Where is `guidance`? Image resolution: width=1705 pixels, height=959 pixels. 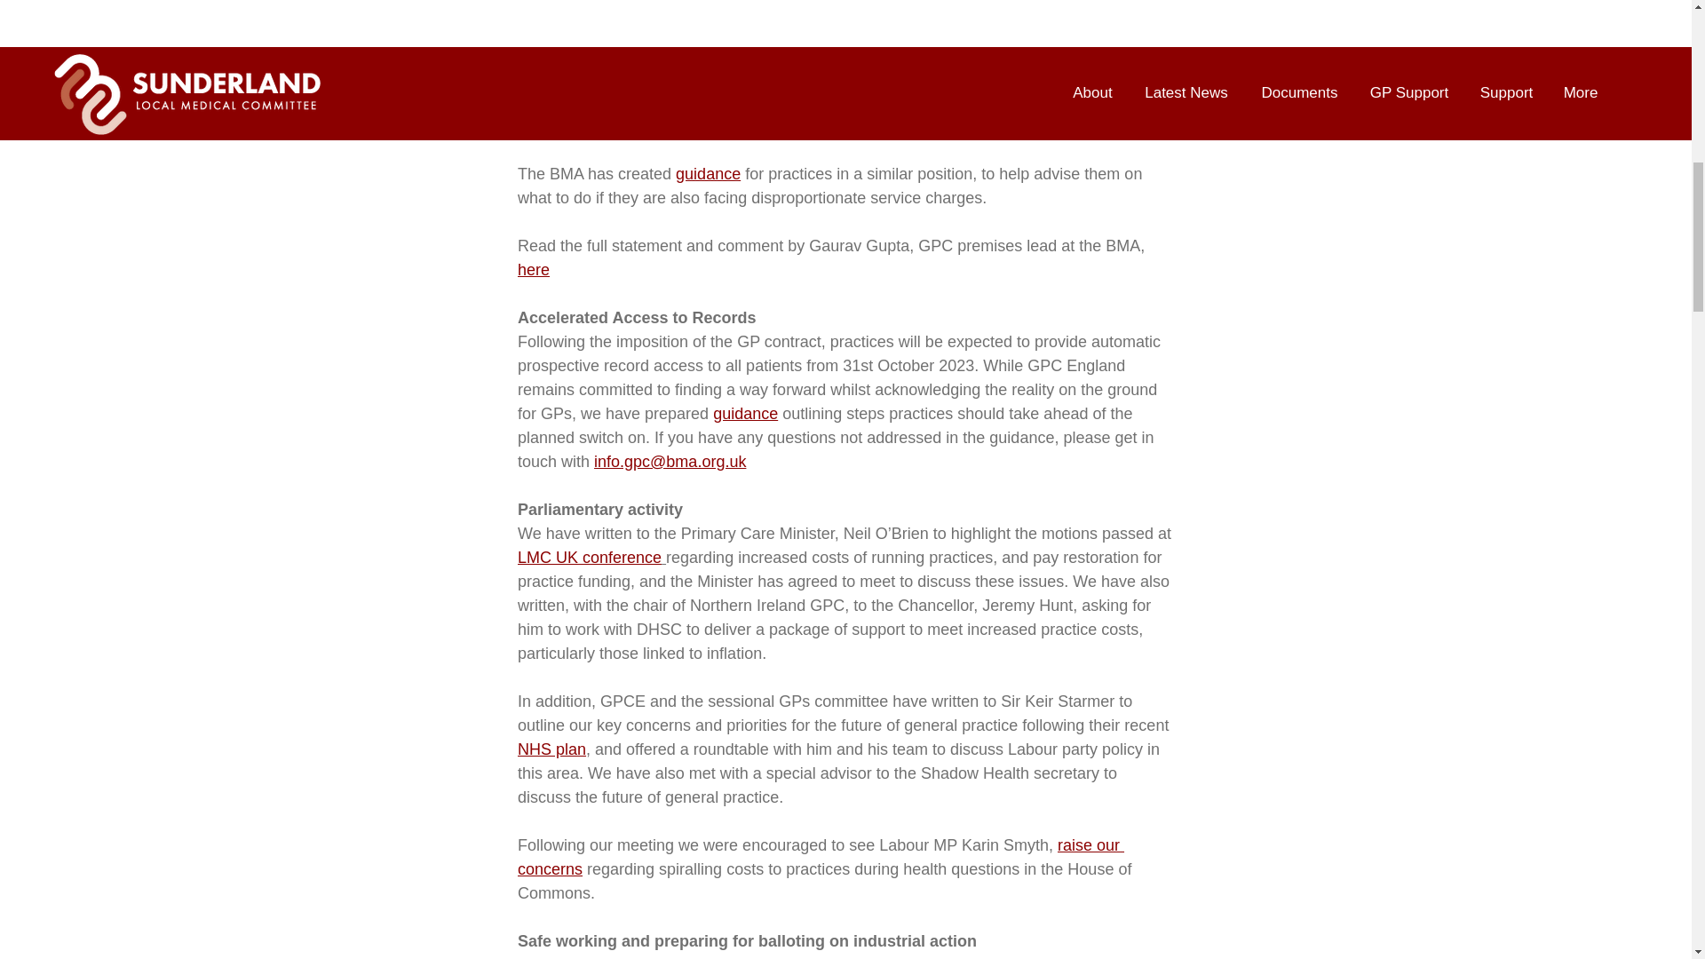 guidance is located at coordinates (707, 174).